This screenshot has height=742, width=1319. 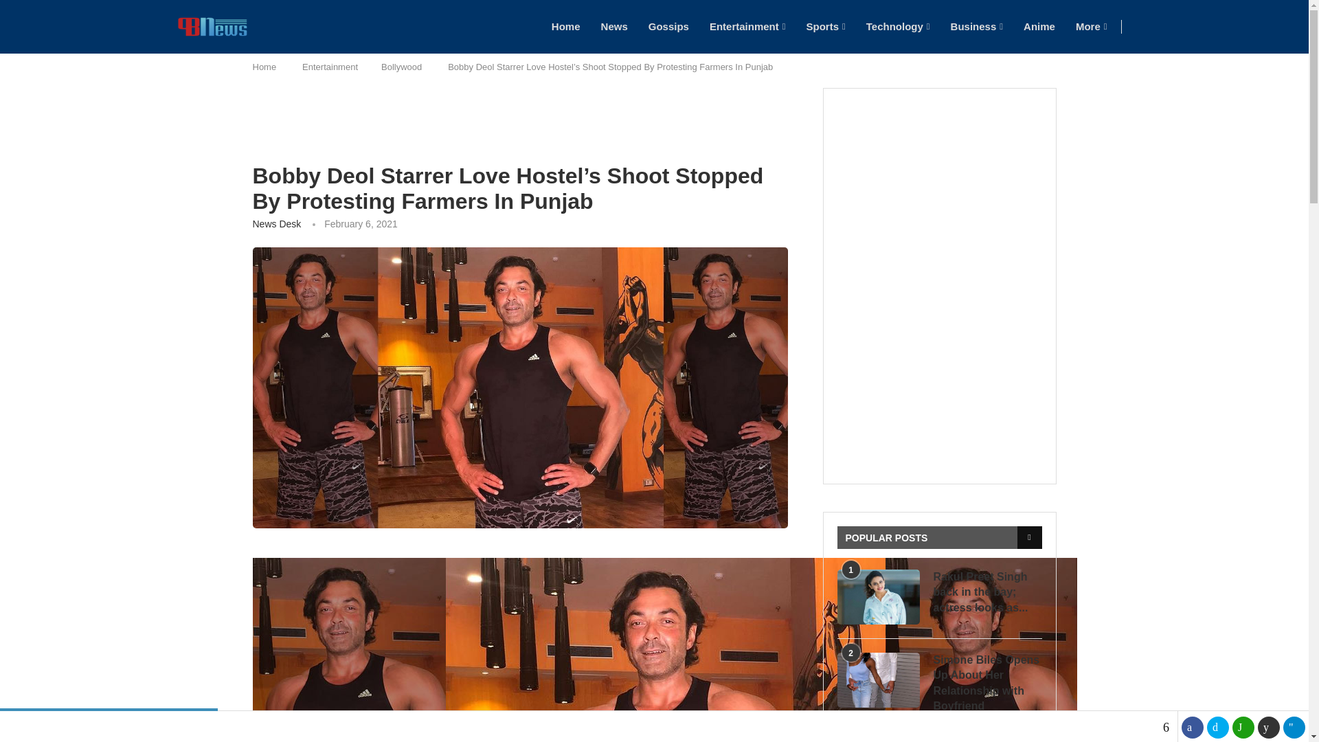 What do you see at coordinates (520, 125) in the screenshot?
I see `Advertisement` at bounding box center [520, 125].